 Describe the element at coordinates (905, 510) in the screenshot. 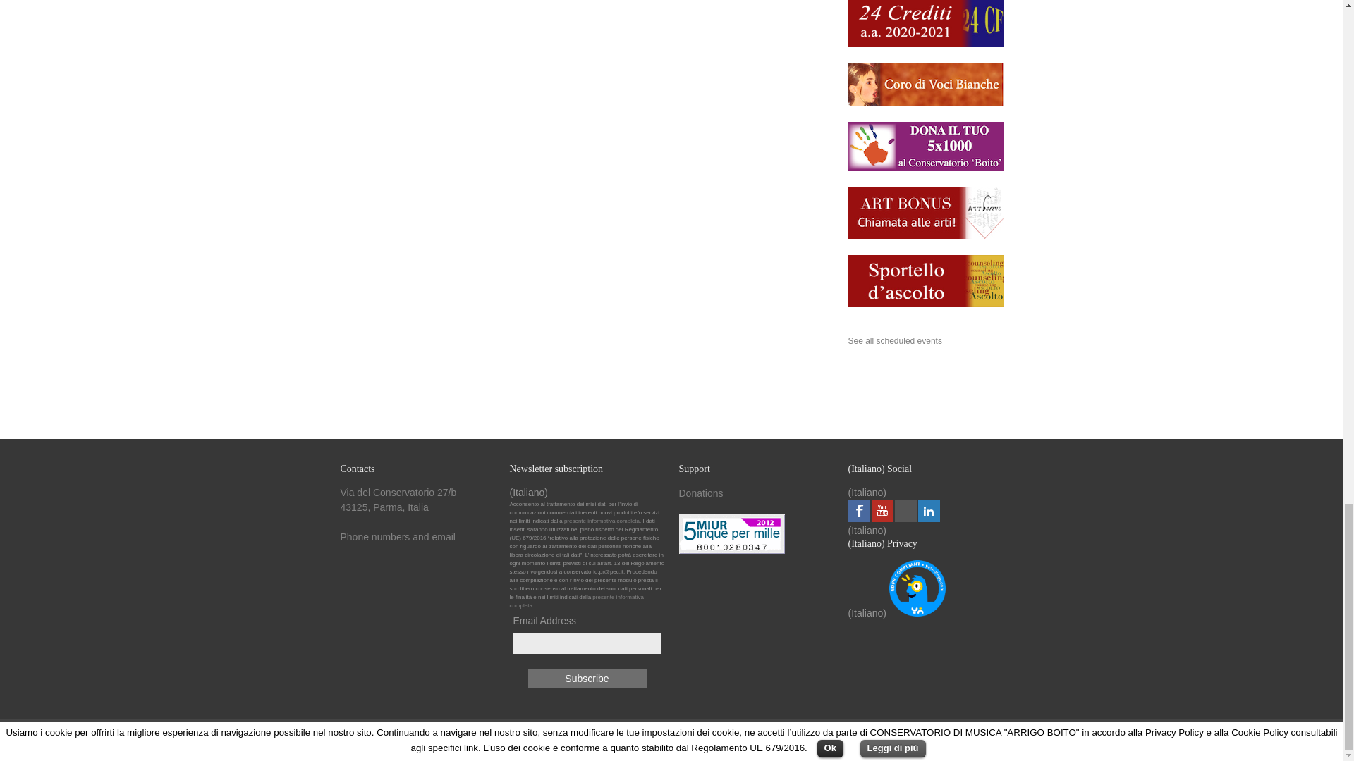

I see `Instagram` at that location.